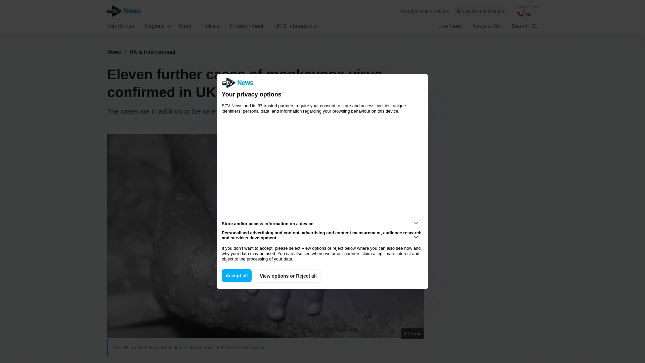 This screenshot has width=645, height=363. I want to click on News at Six, so click(487, 26).